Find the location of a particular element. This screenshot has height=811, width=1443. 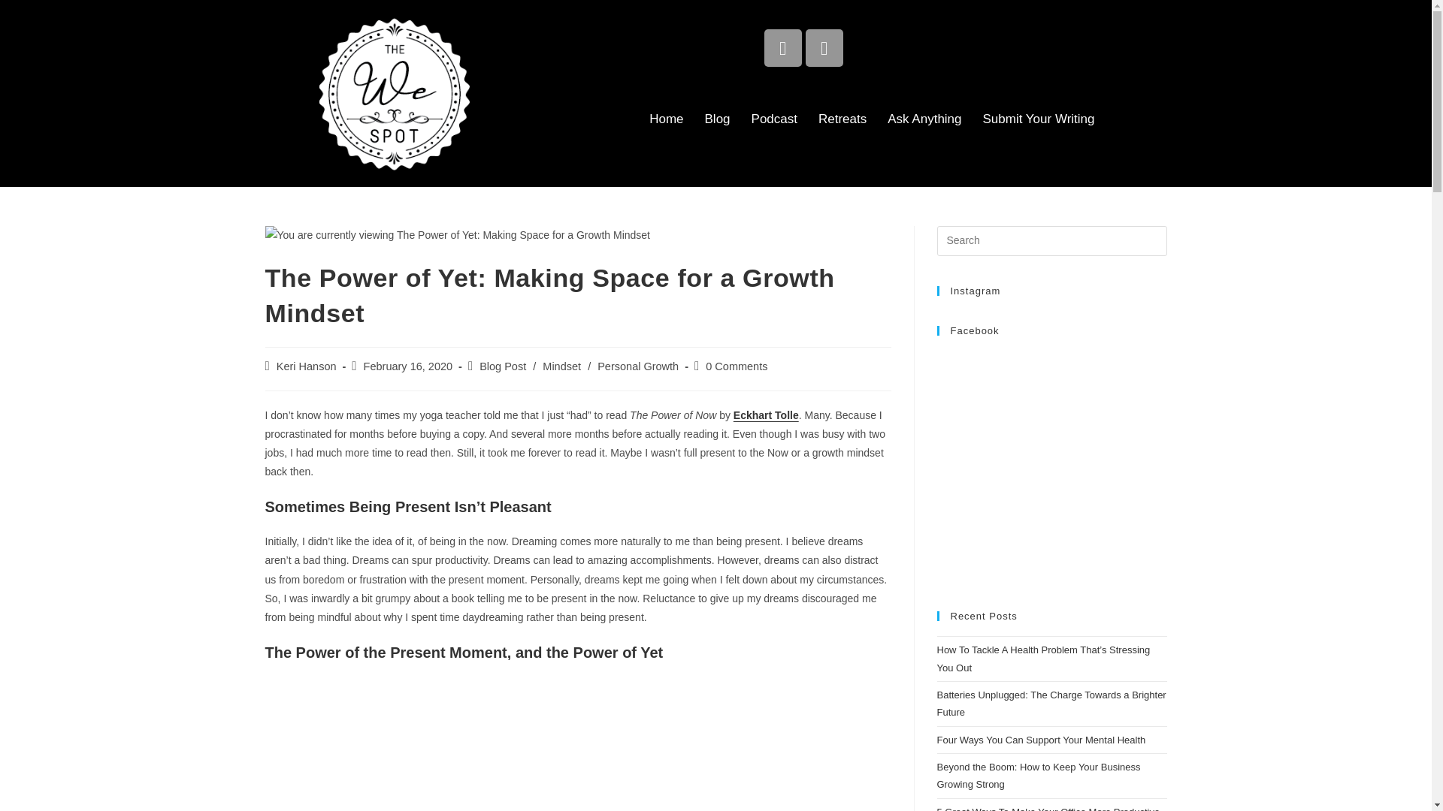

Keri Hanson is located at coordinates (307, 366).